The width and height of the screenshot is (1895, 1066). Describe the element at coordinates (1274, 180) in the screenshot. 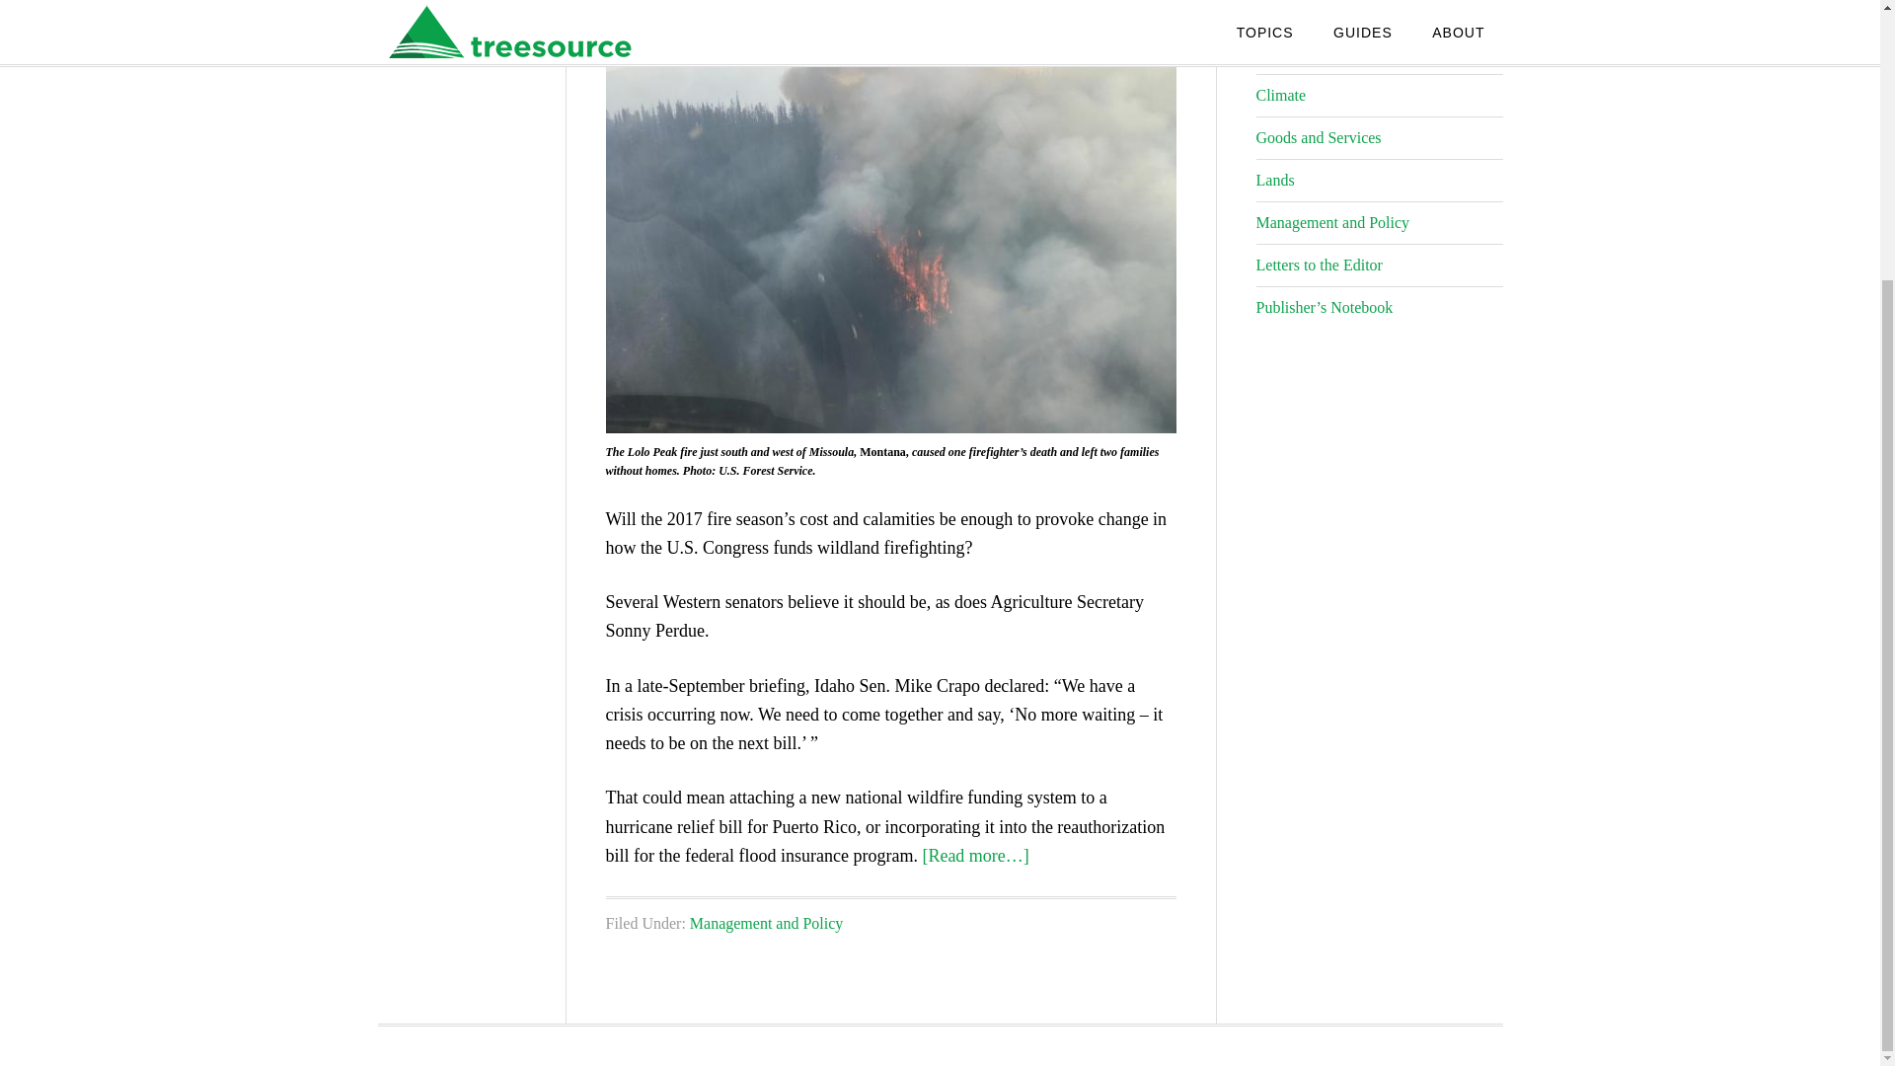

I see `Lands` at that location.